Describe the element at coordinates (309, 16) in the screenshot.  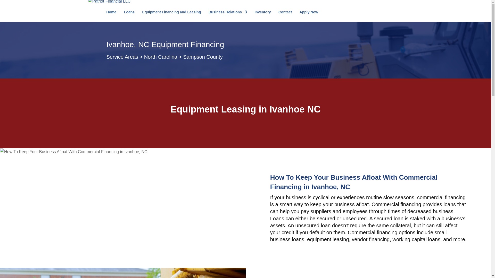
I see `Apply Now` at that location.